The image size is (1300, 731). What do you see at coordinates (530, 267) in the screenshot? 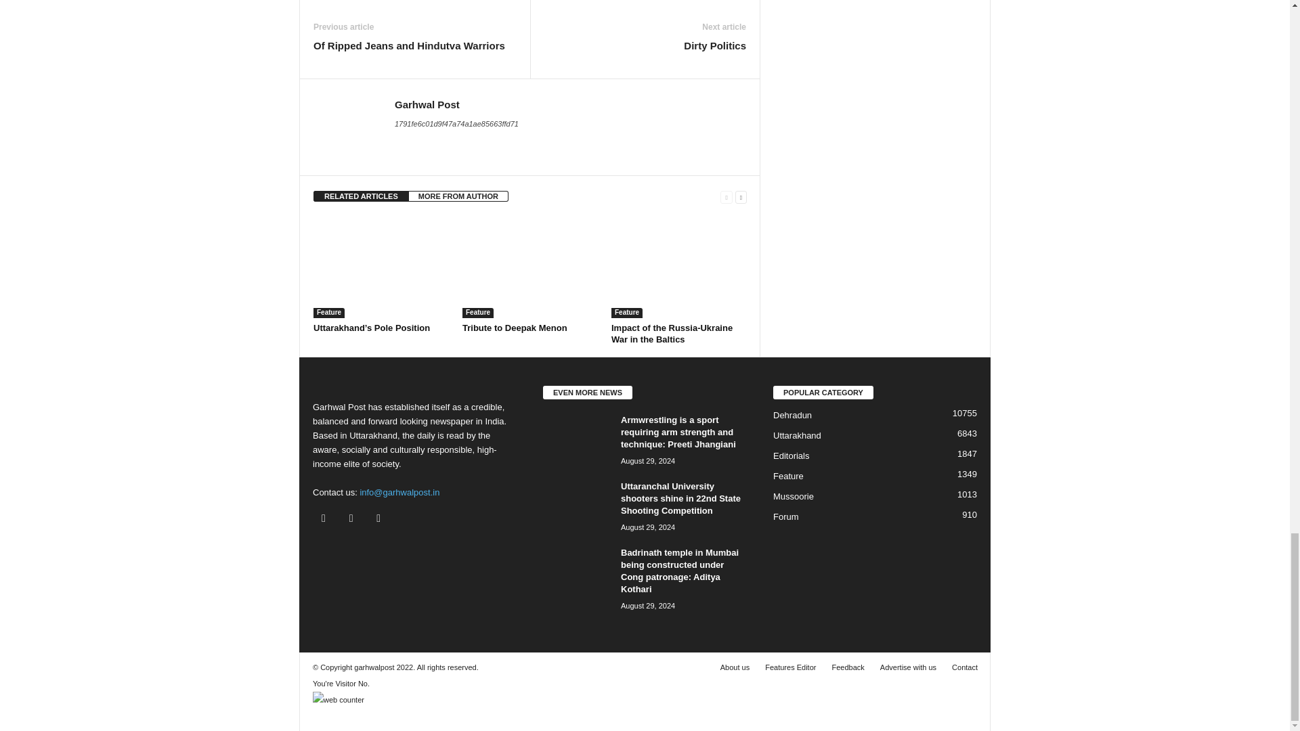
I see `Tribute to Deepak Menon` at bounding box center [530, 267].